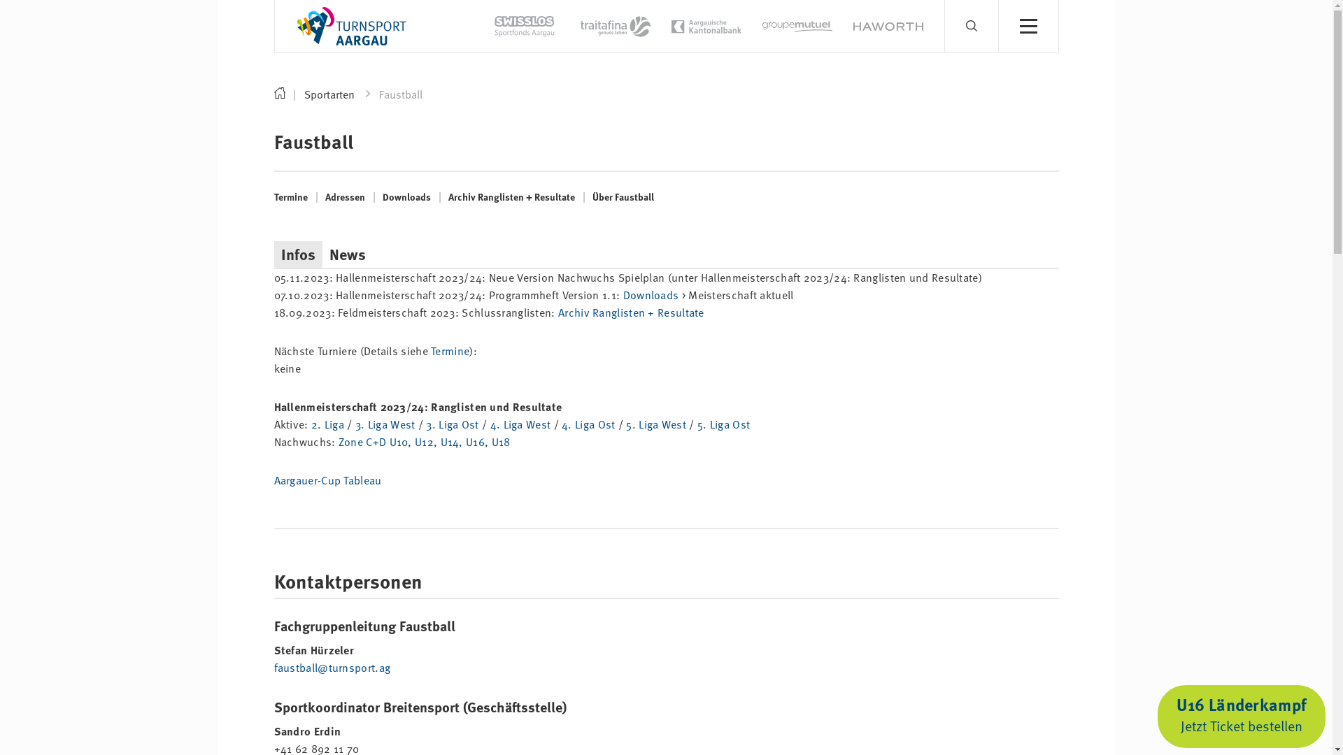 This screenshot has height=755, width=1343. What do you see at coordinates (337, 95) in the screenshot?
I see `Sportarten` at bounding box center [337, 95].